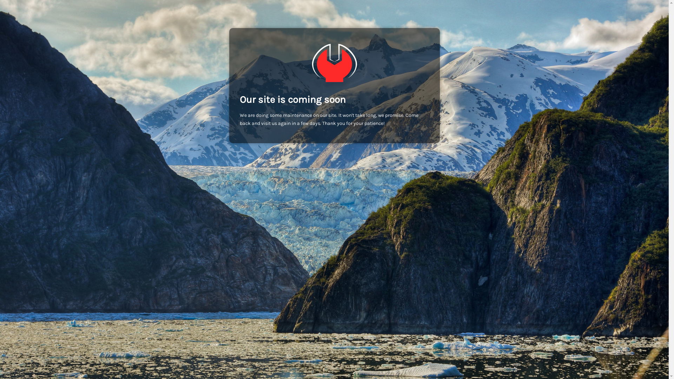 Image resolution: width=674 pixels, height=379 pixels. Describe the element at coordinates (334, 63) in the screenshot. I see `Alimashop Bern | Online Supermarkt | Online Lieferdienst` at that location.